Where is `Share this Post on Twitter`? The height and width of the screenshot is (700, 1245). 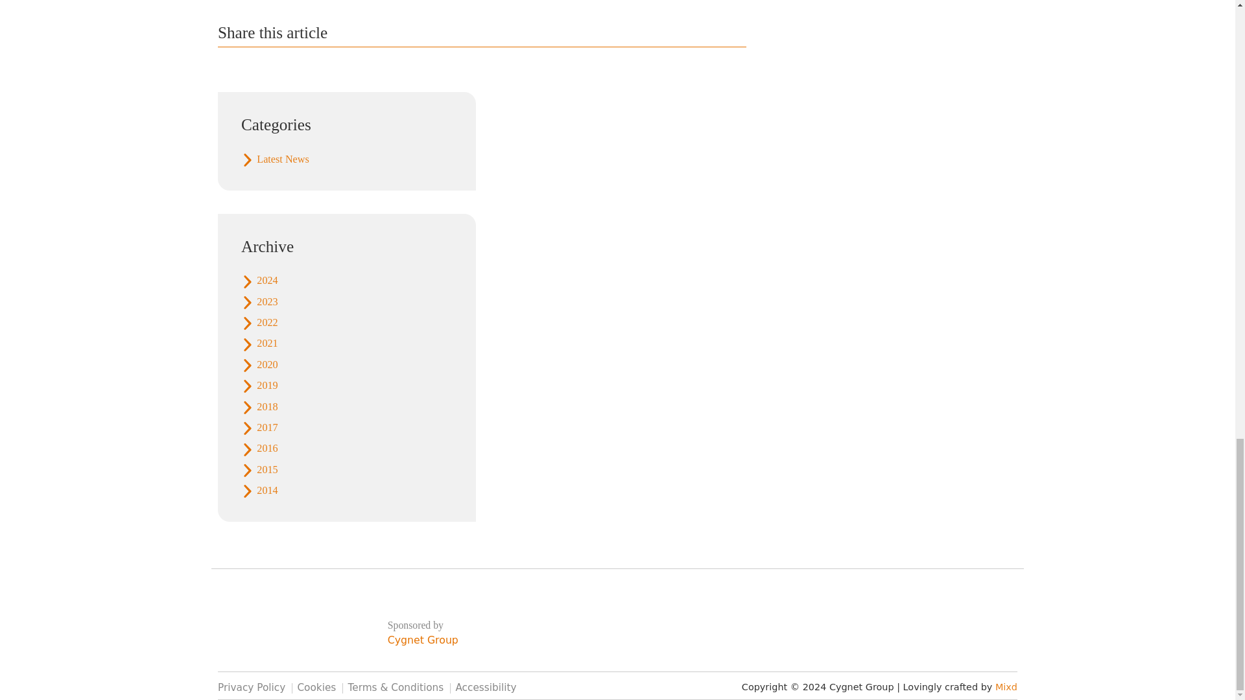 Share this Post on Twitter is located at coordinates (271, 83).